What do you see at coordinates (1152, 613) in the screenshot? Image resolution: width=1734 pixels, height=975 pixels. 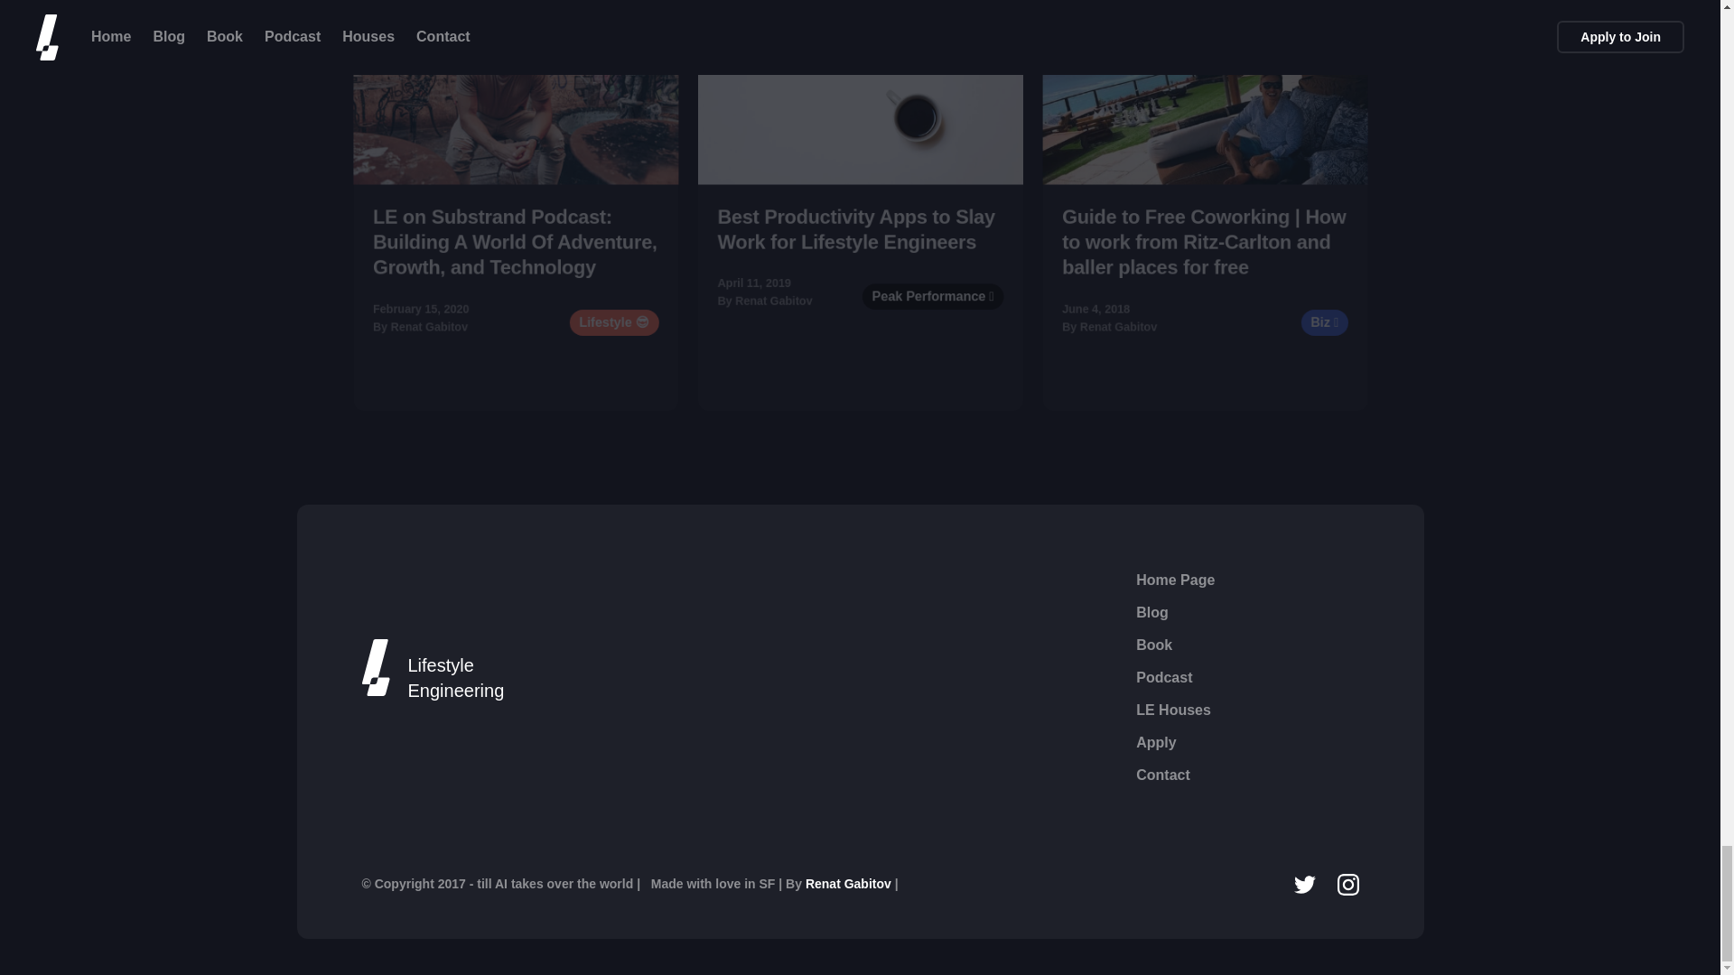 I see `Blog` at bounding box center [1152, 613].